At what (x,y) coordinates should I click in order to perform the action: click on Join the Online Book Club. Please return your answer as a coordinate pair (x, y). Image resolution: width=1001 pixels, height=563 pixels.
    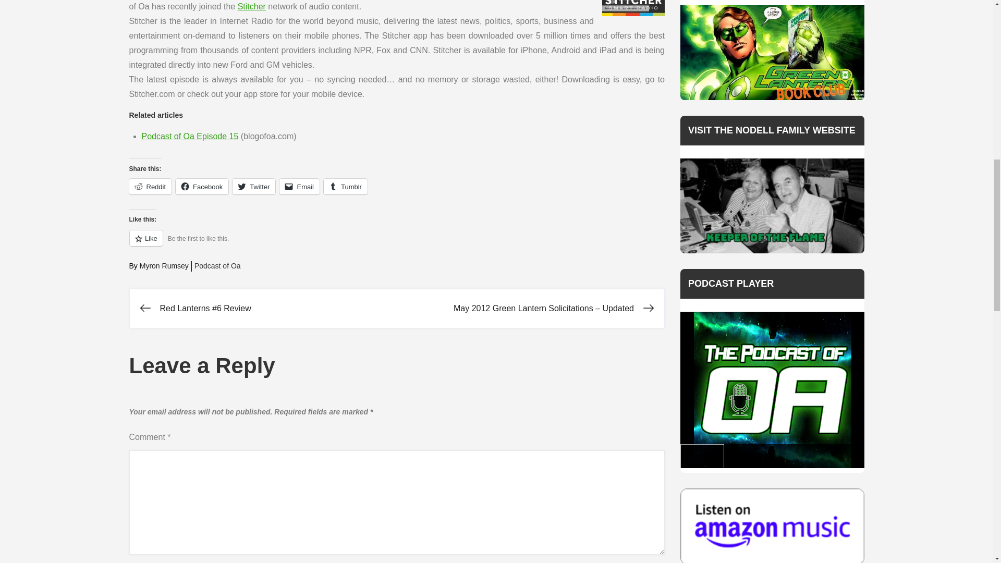
    Looking at the image, I should click on (773, 52).